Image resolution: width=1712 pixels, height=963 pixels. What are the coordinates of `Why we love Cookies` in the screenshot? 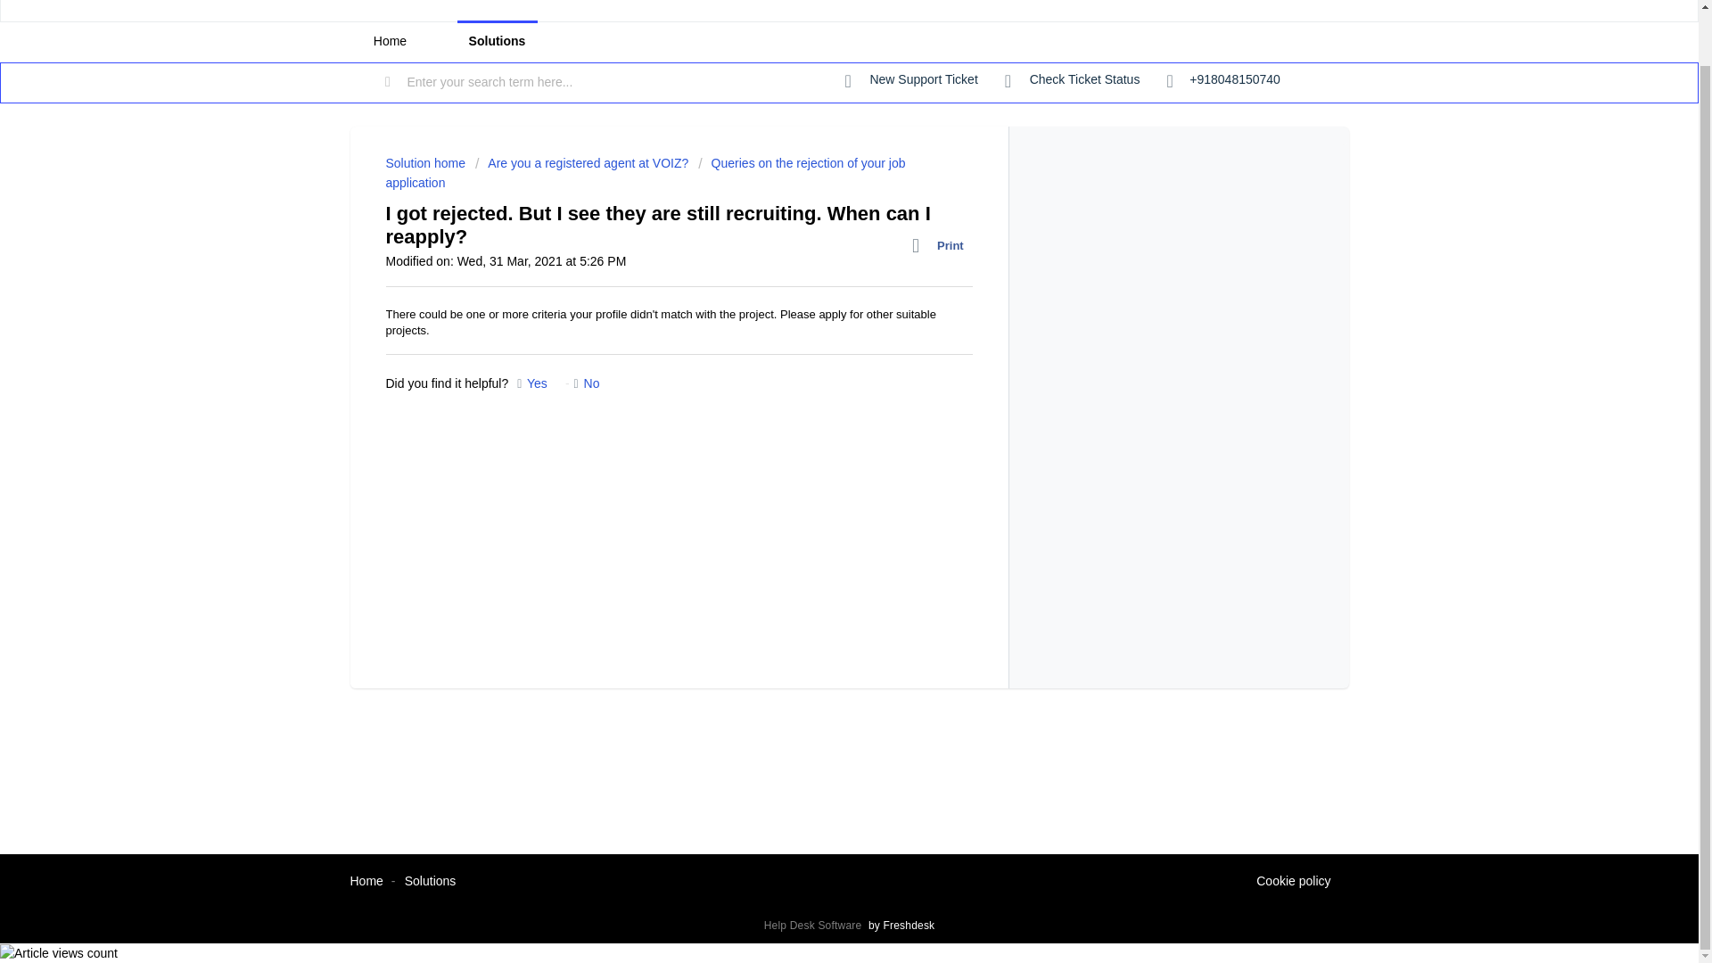 It's located at (1293, 882).